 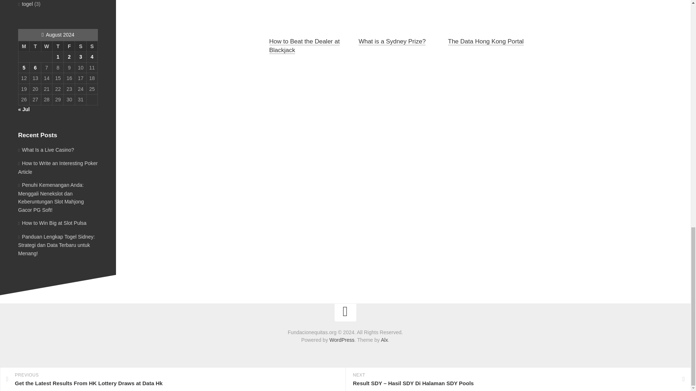 I want to click on How to Beat the Dealer at Blackjack, so click(x=304, y=46).